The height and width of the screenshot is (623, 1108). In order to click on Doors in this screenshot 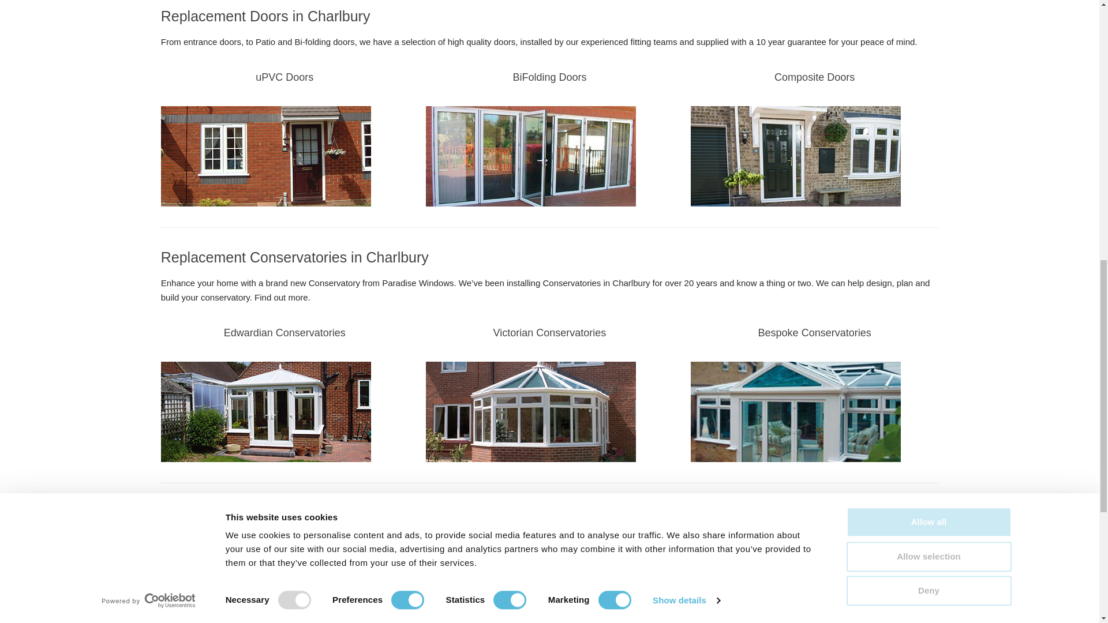, I will do `click(531, 156)`.